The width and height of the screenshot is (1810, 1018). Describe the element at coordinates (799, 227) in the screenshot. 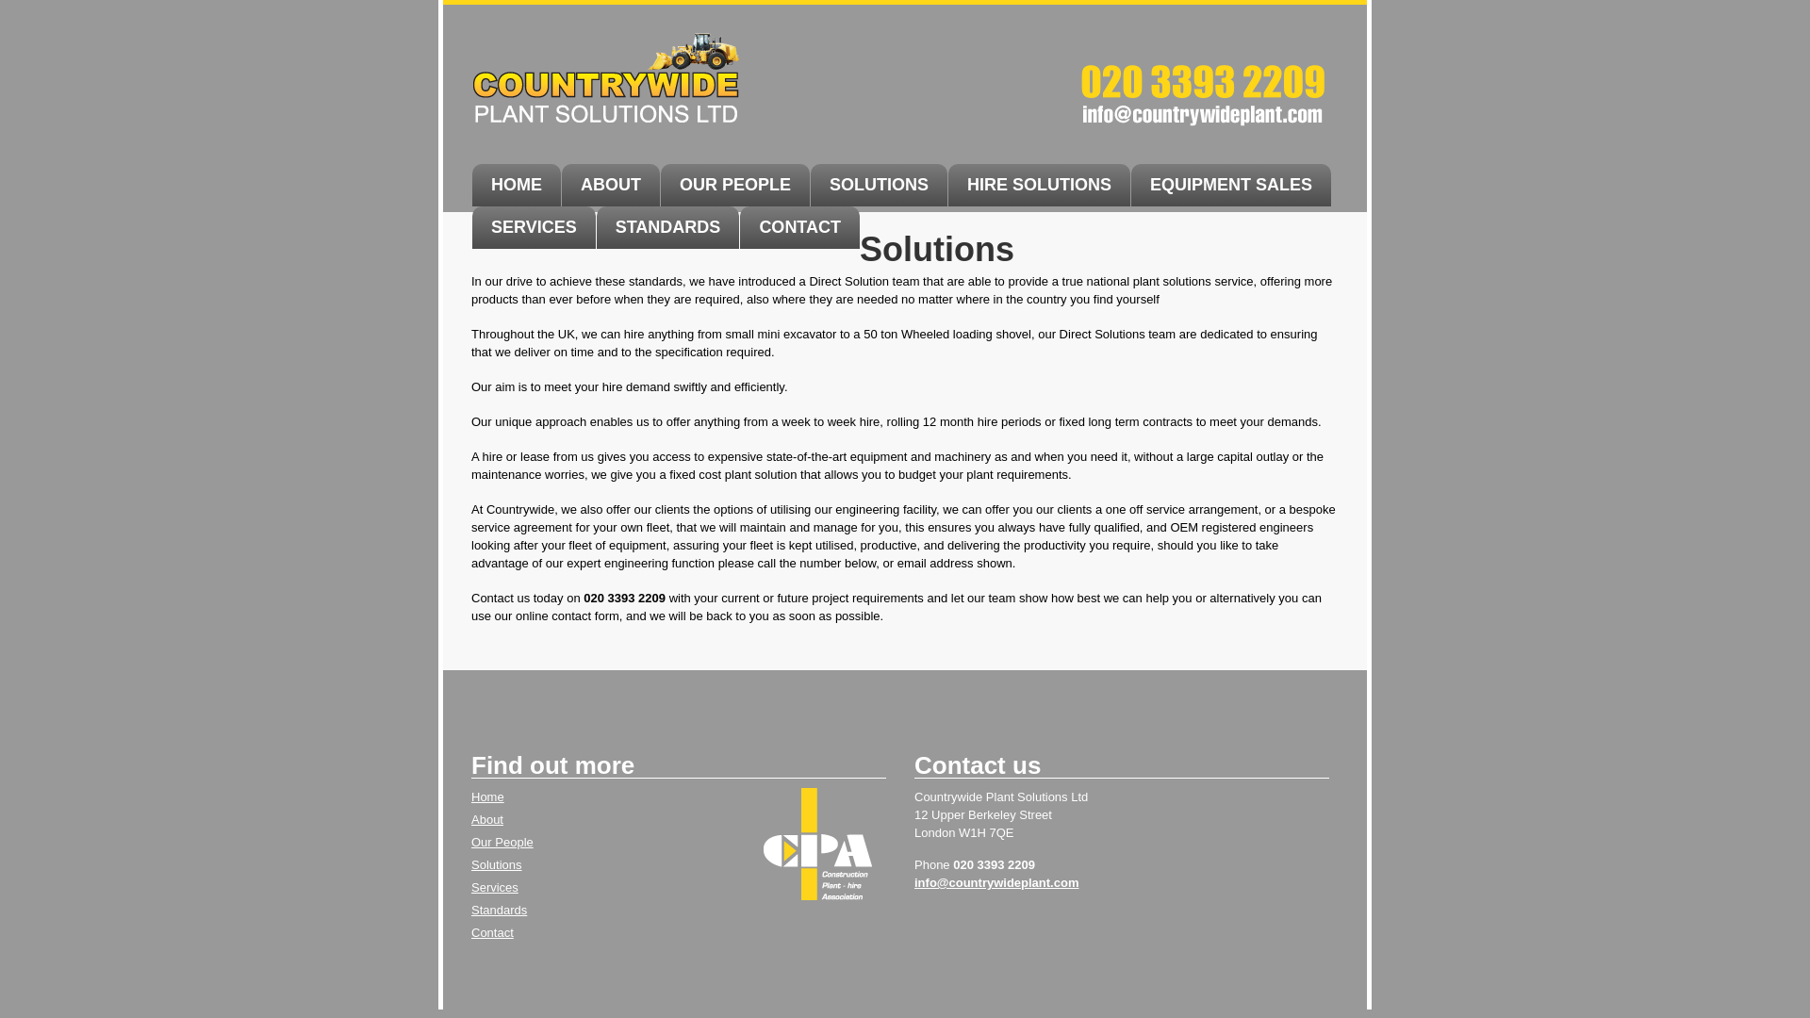

I see `CONTACT` at that location.